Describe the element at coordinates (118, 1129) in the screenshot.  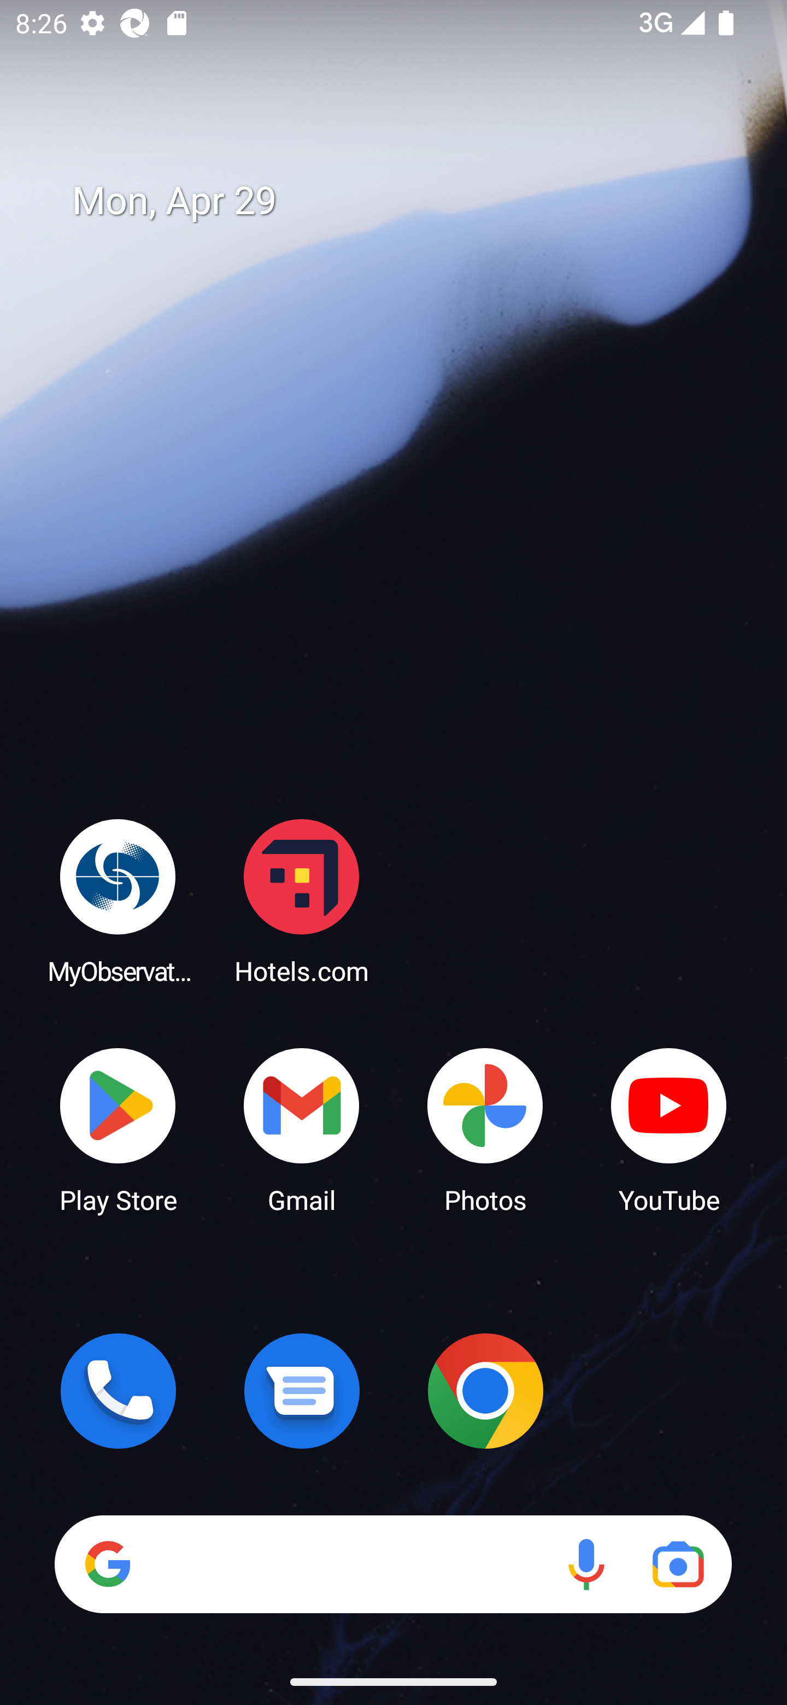
I see `Play Store` at that location.